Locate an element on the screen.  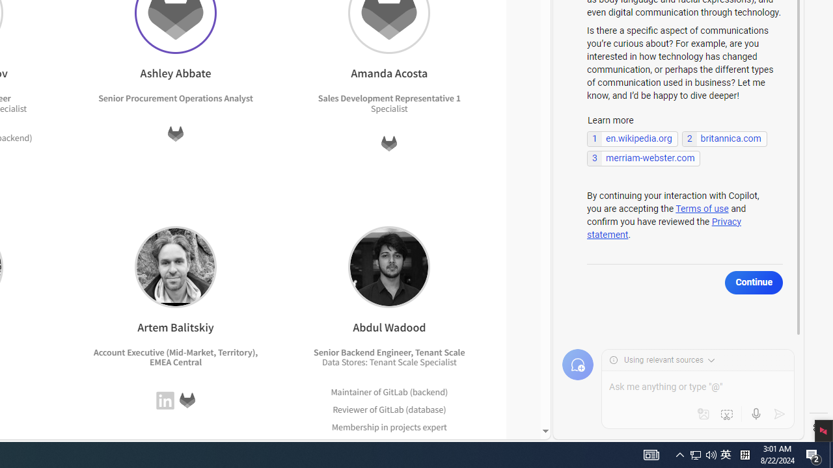
Abdul Wadood is located at coordinates (389, 266).